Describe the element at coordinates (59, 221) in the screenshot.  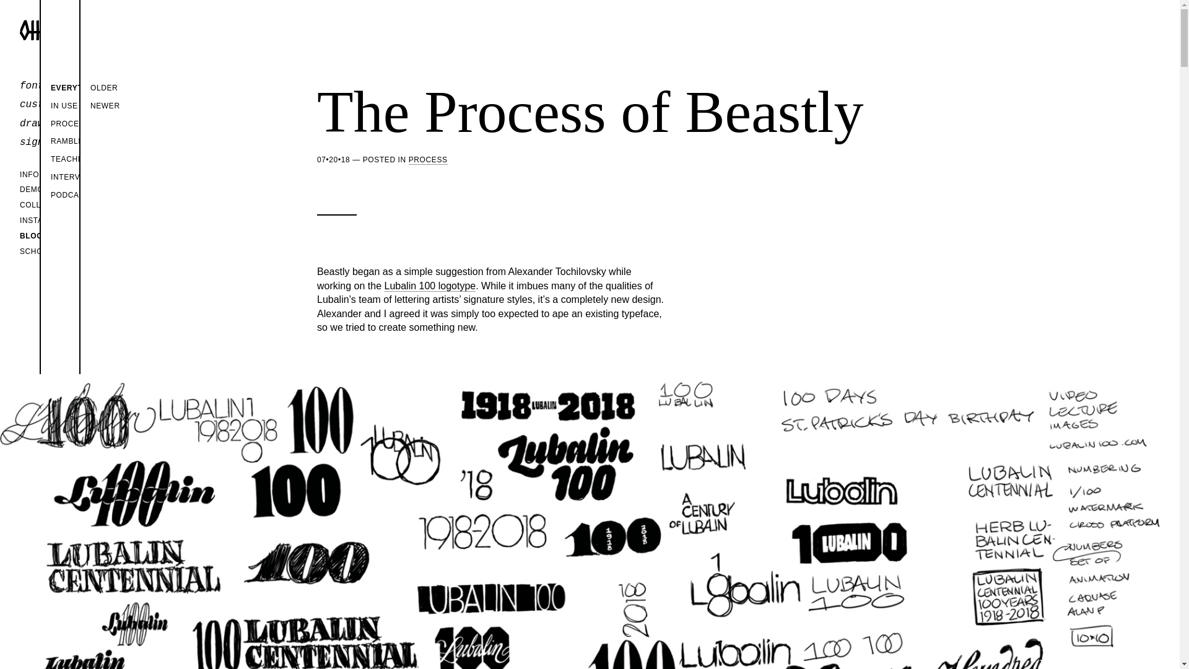
I see `INSTAGRAM` at that location.